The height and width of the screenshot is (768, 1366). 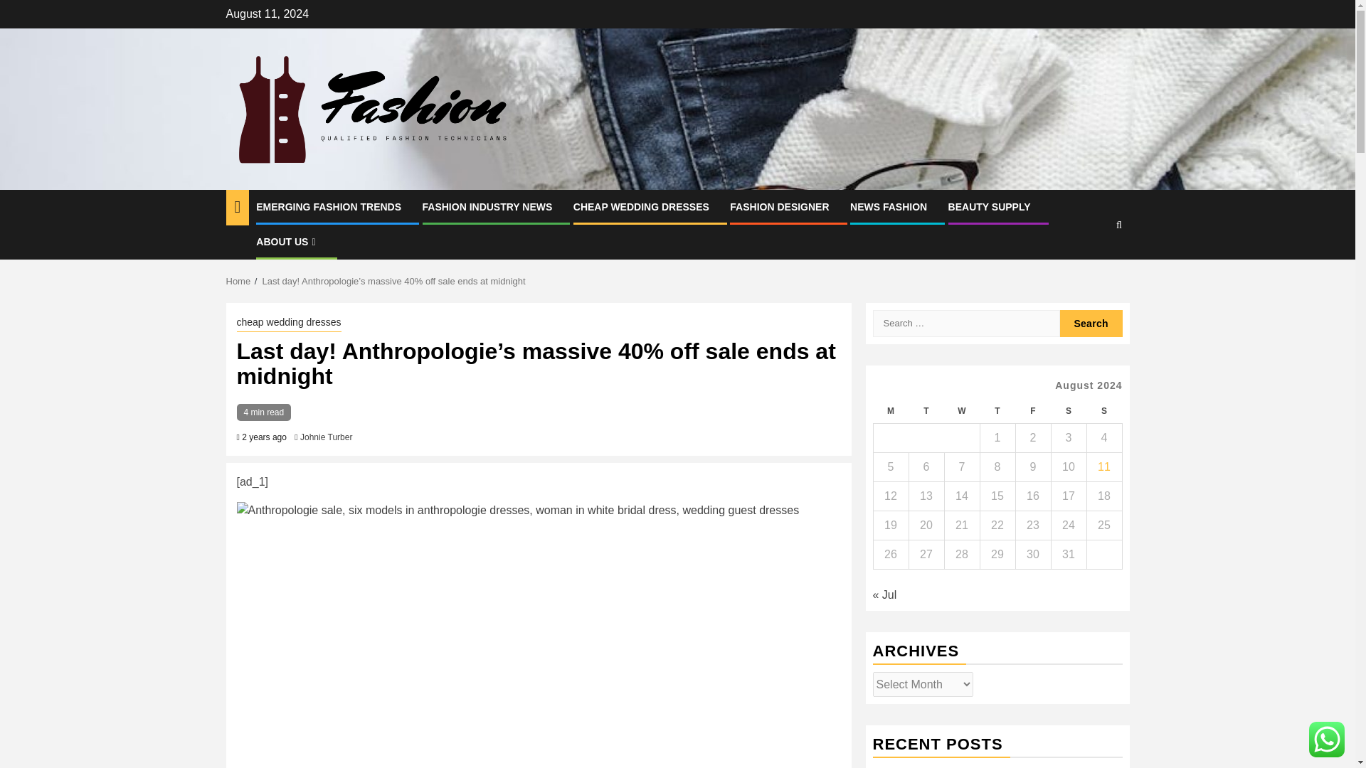 What do you see at coordinates (641, 206) in the screenshot?
I see `CHEAP WEDDING DRESSES` at bounding box center [641, 206].